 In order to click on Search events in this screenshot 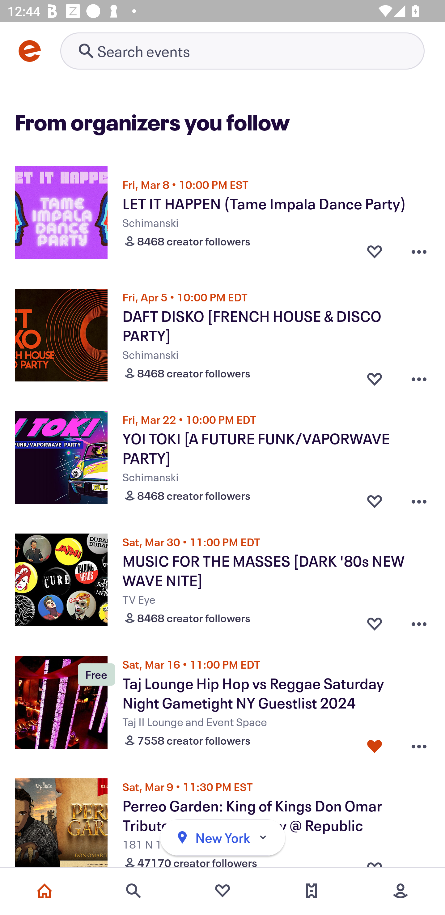, I will do `click(133, 891)`.